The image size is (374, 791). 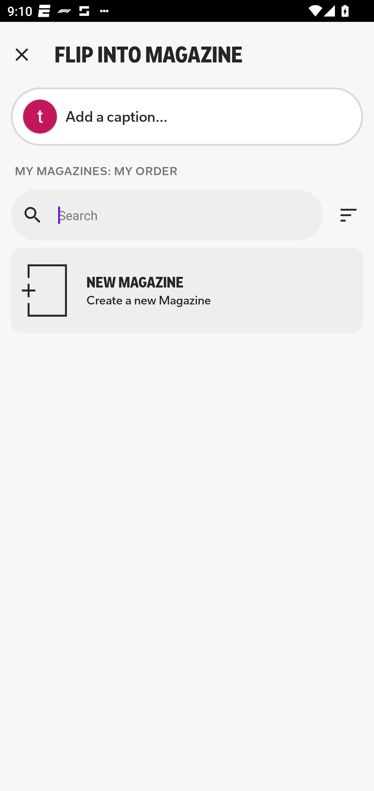 I want to click on test appium Add a caption…, so click(x=187, y=117).